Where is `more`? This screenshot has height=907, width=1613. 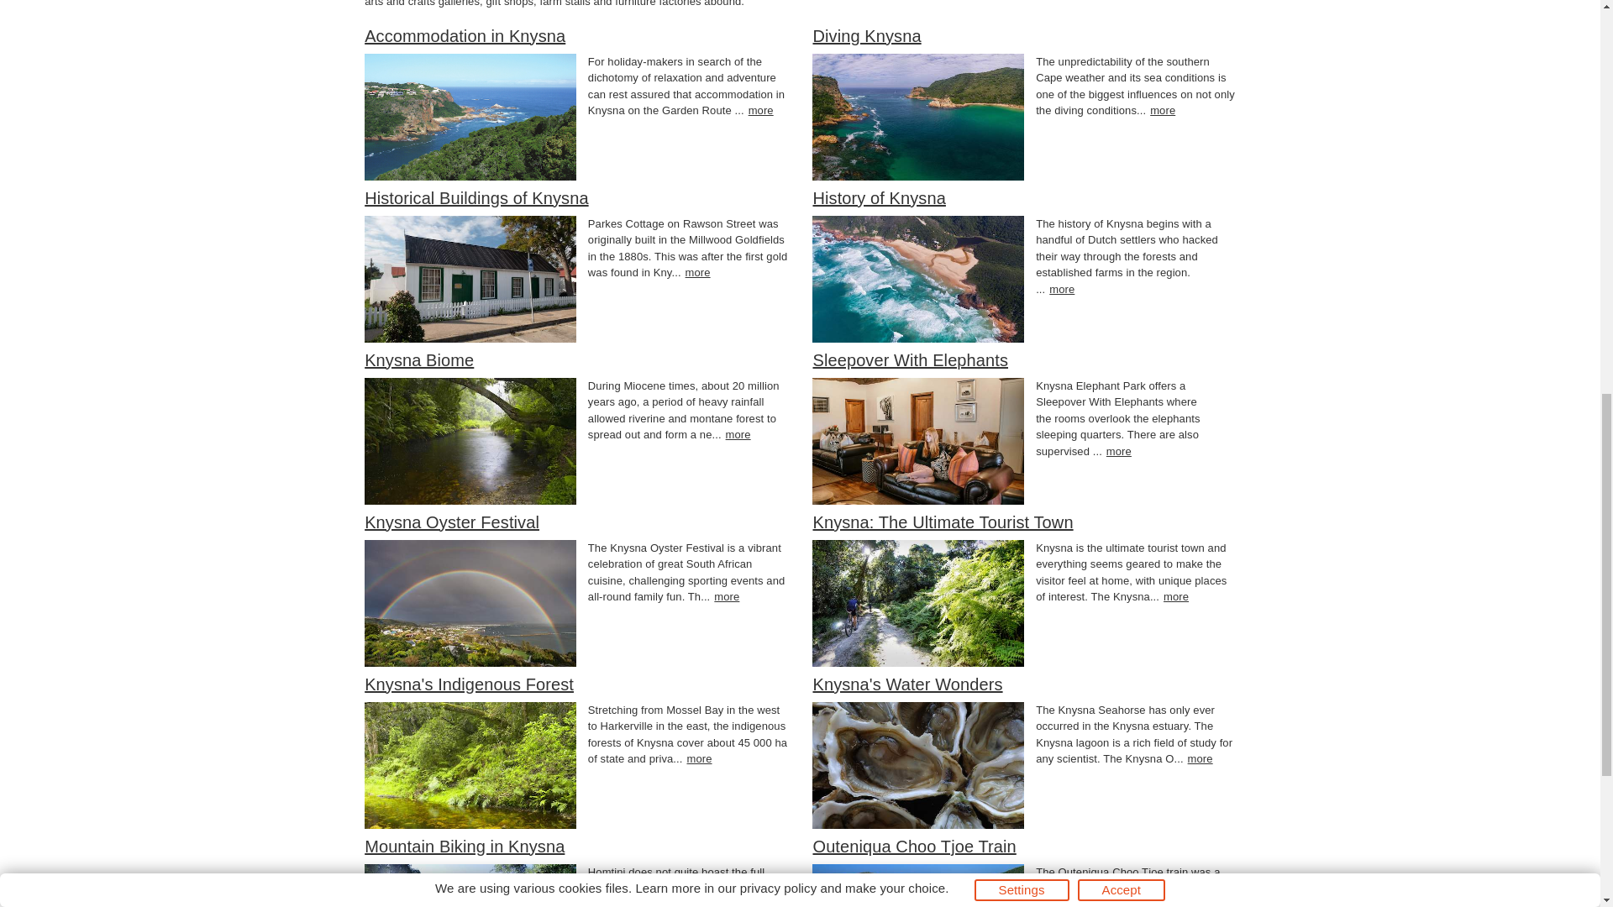
more is located at coordinates (726, 596).